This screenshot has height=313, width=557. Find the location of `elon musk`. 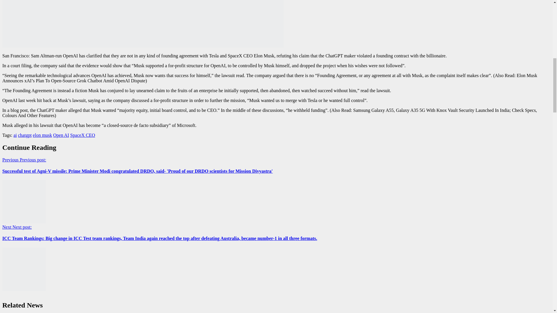

elon musk is located at coordinates (42, 135).